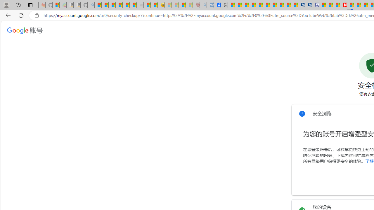  I want to click on Recipes - MSN - Sleeping, so click(168, 5).